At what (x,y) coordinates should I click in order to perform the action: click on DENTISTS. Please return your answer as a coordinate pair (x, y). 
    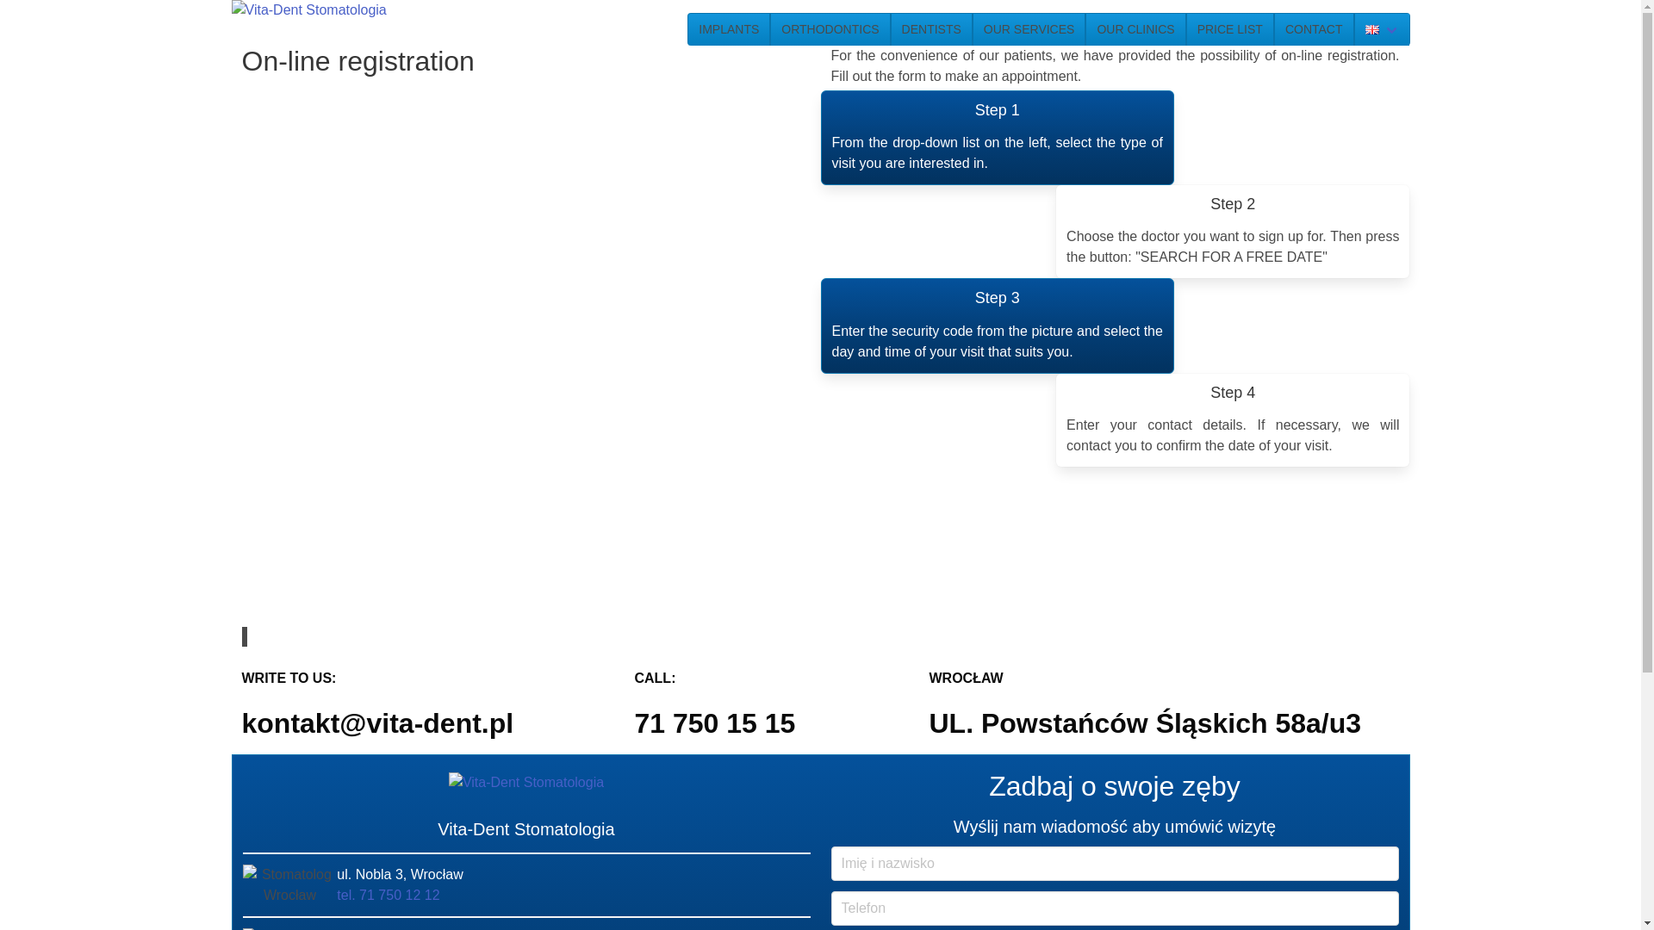
    Looking at the image, I should click on (931, 29).